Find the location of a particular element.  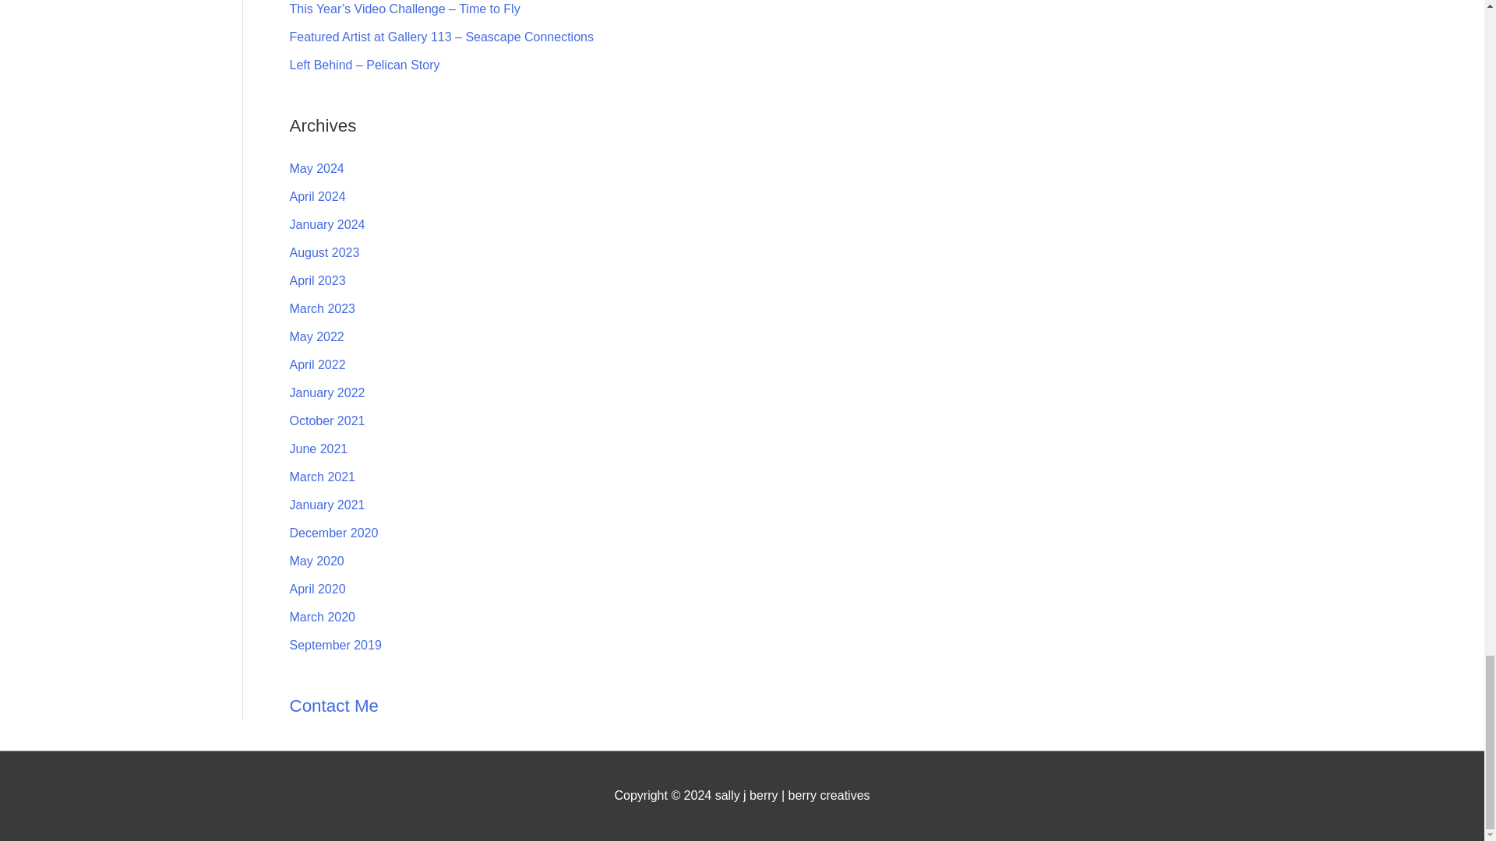

January 2022 is located at coordinates (327, 392).